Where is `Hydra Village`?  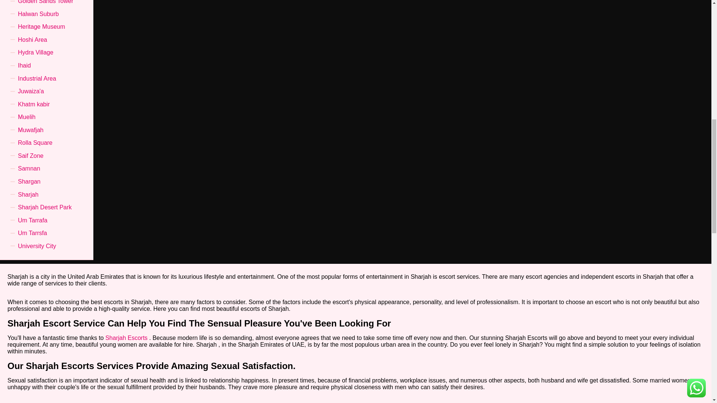
Hydra Village is located at coordinates (35, 52).